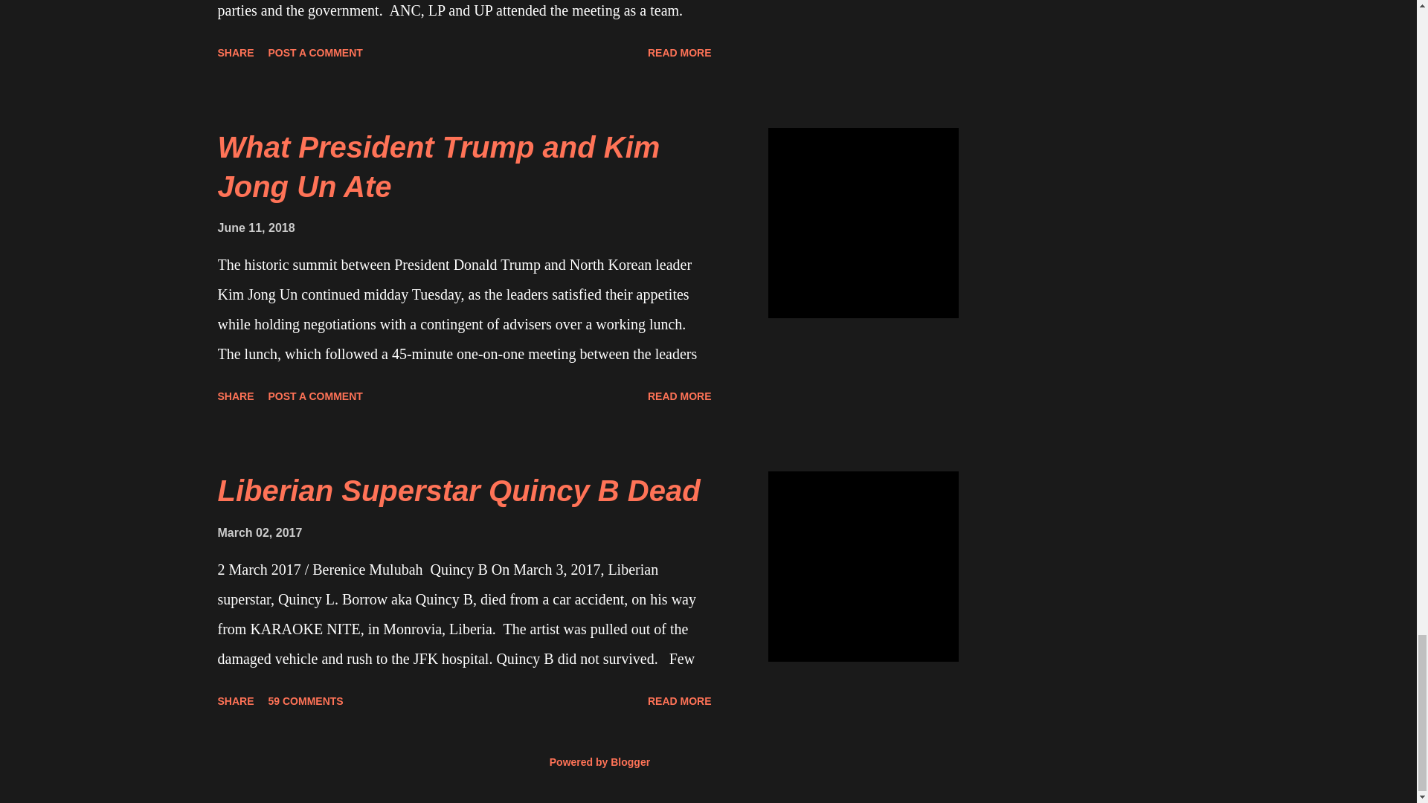 The height and width of the screenshot is (803, 1428). I want to click on SHARE, so click(235, 53).